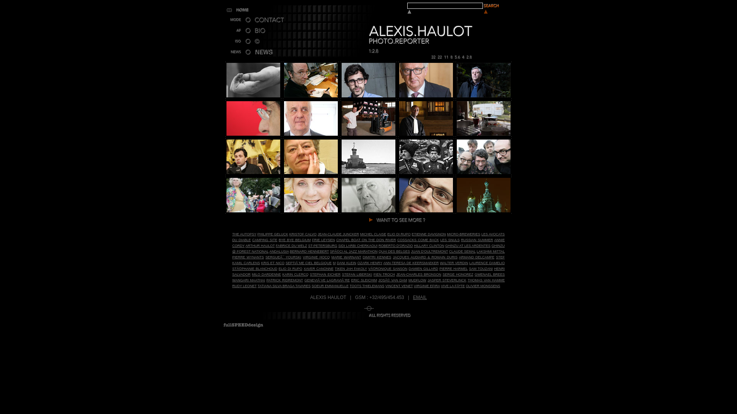  I want to click on SERGE HONOREZ, so click(458, 274).